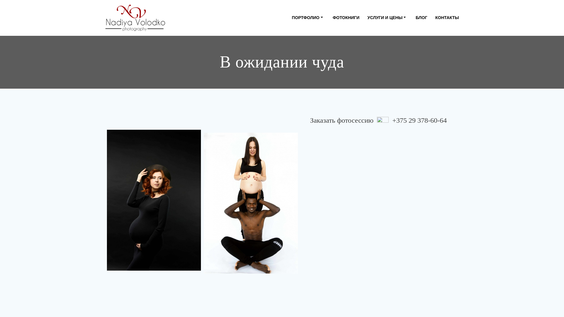 The height and width of the screenshot is (317, 564). Describe the element at coordinates (301, 215) in the screenshot. I see `16.07.20-102` at that location.